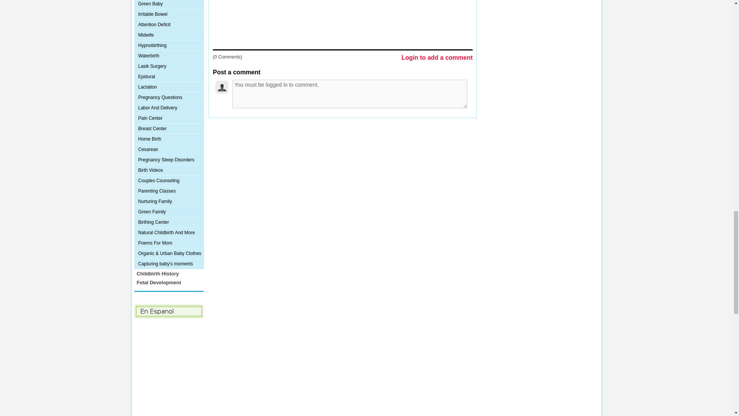 Image resolution: width=739 pixels, height=416 pixels. I want to click on Login to add a comment, so click(437, 58).